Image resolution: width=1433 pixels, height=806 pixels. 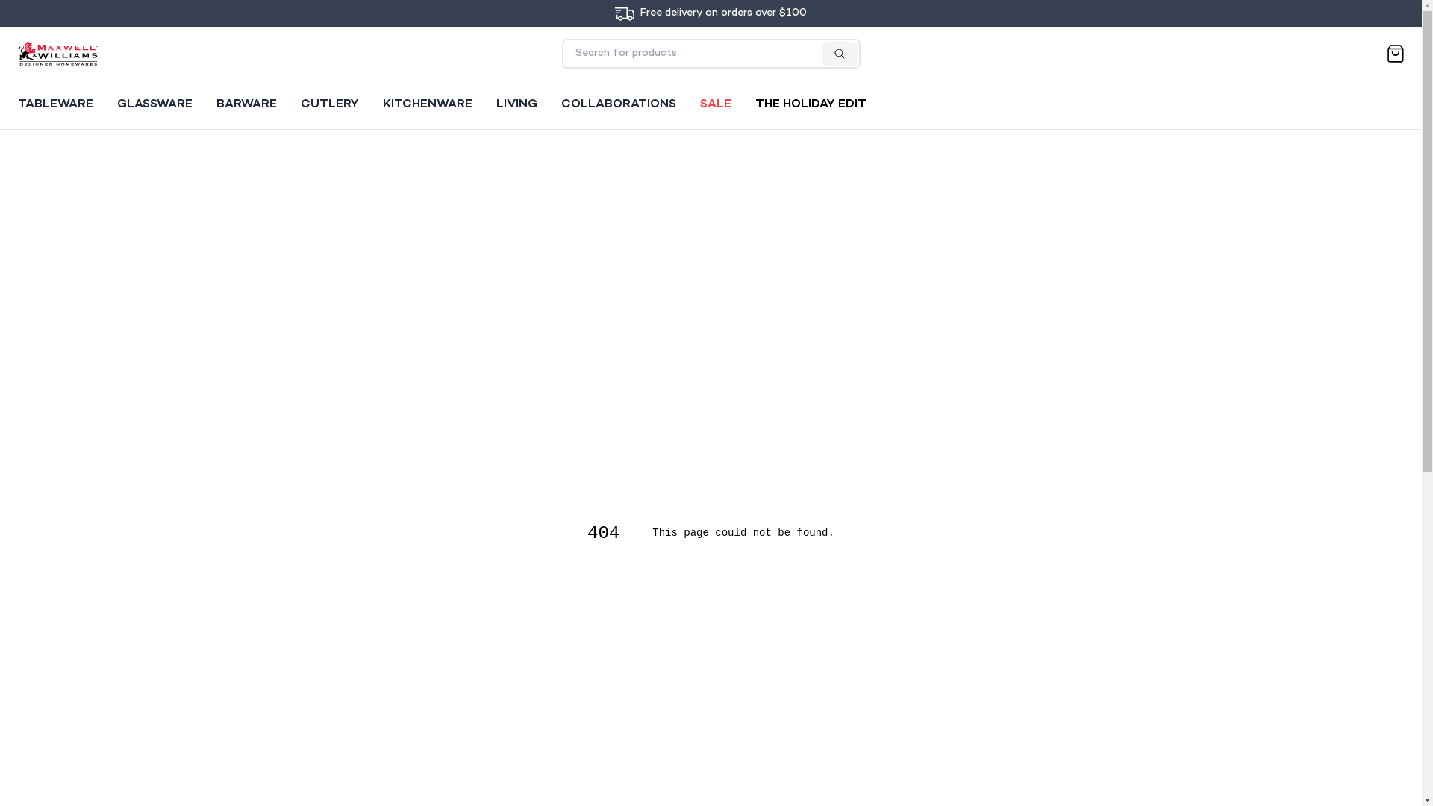 I want to click on CUTLERY, so click(x=330, y=105).